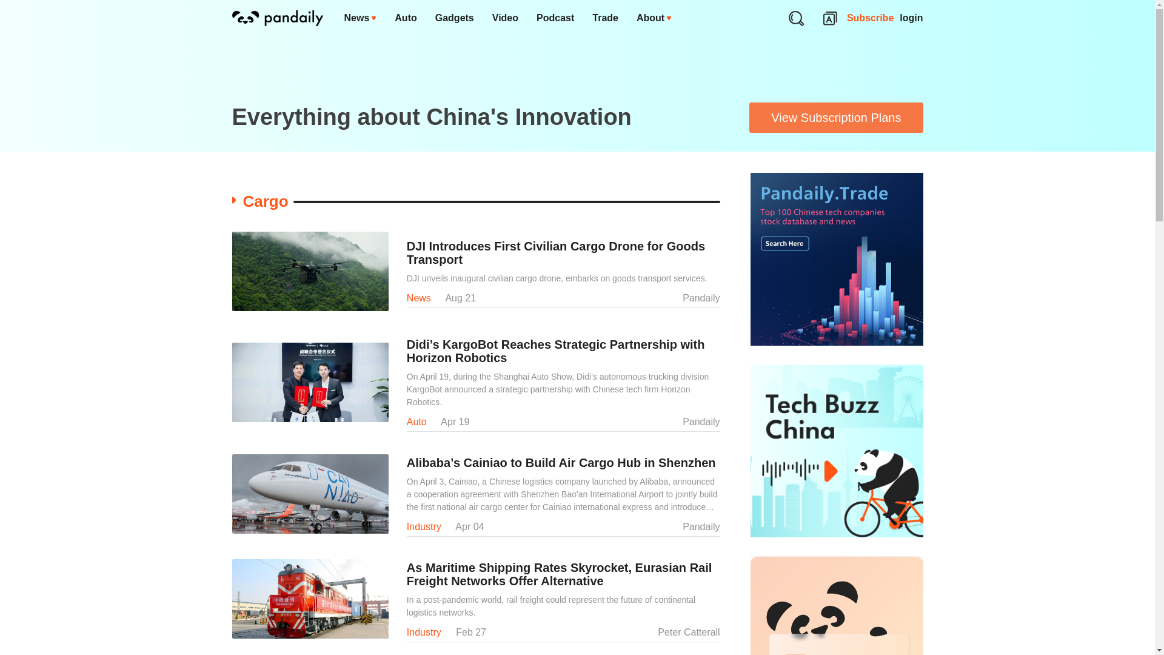  I want to click on About, so click(654, 18).